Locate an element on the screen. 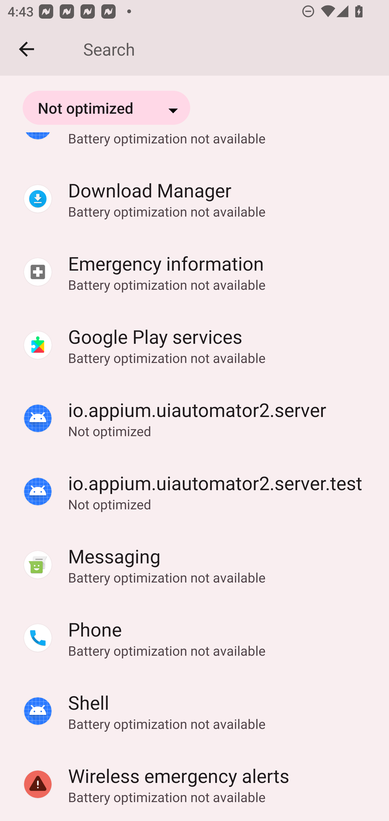 The image size is (389, 821). Phone Phone Battery optimization not available is located at coordinates (194, 638).